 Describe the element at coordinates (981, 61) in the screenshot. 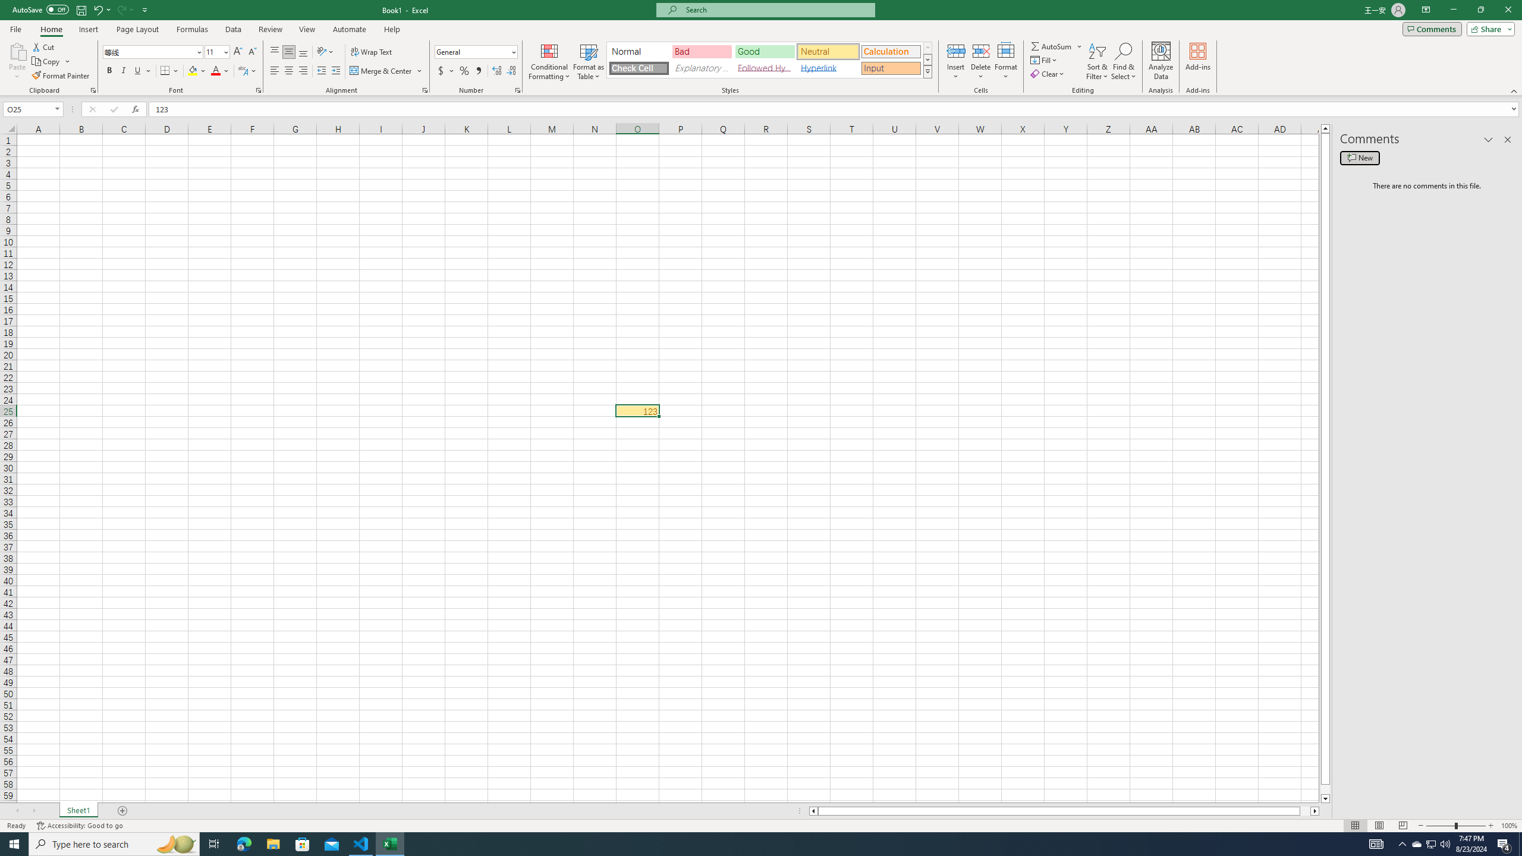

I see `Delete` at that location.